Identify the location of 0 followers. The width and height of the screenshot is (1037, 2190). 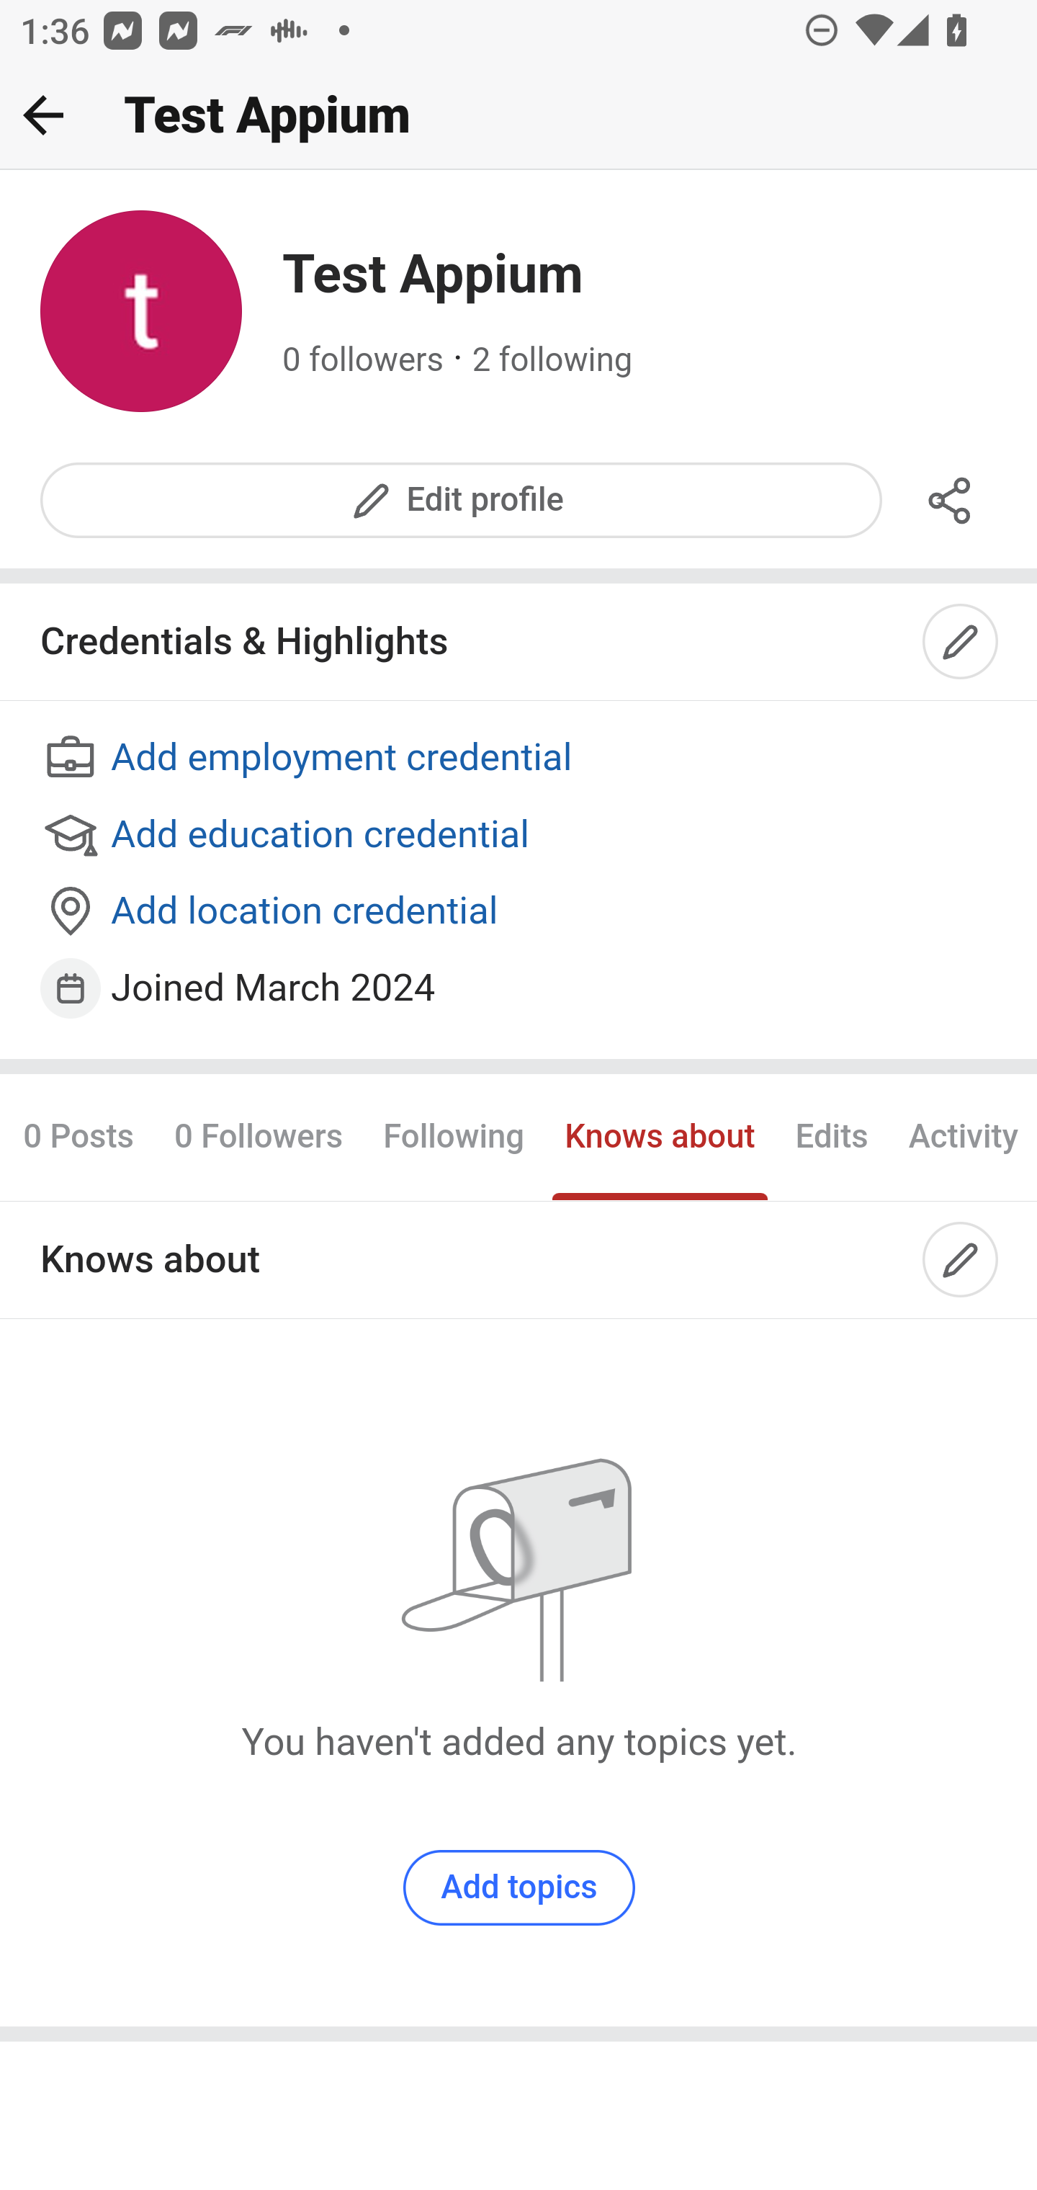
(364, 360).